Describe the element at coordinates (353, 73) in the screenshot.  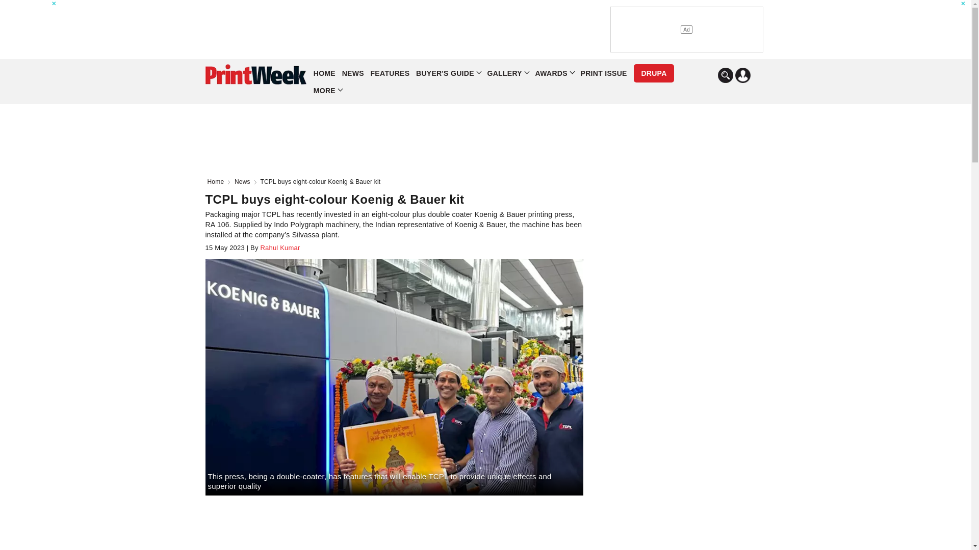
I see `NEWS` at that location.